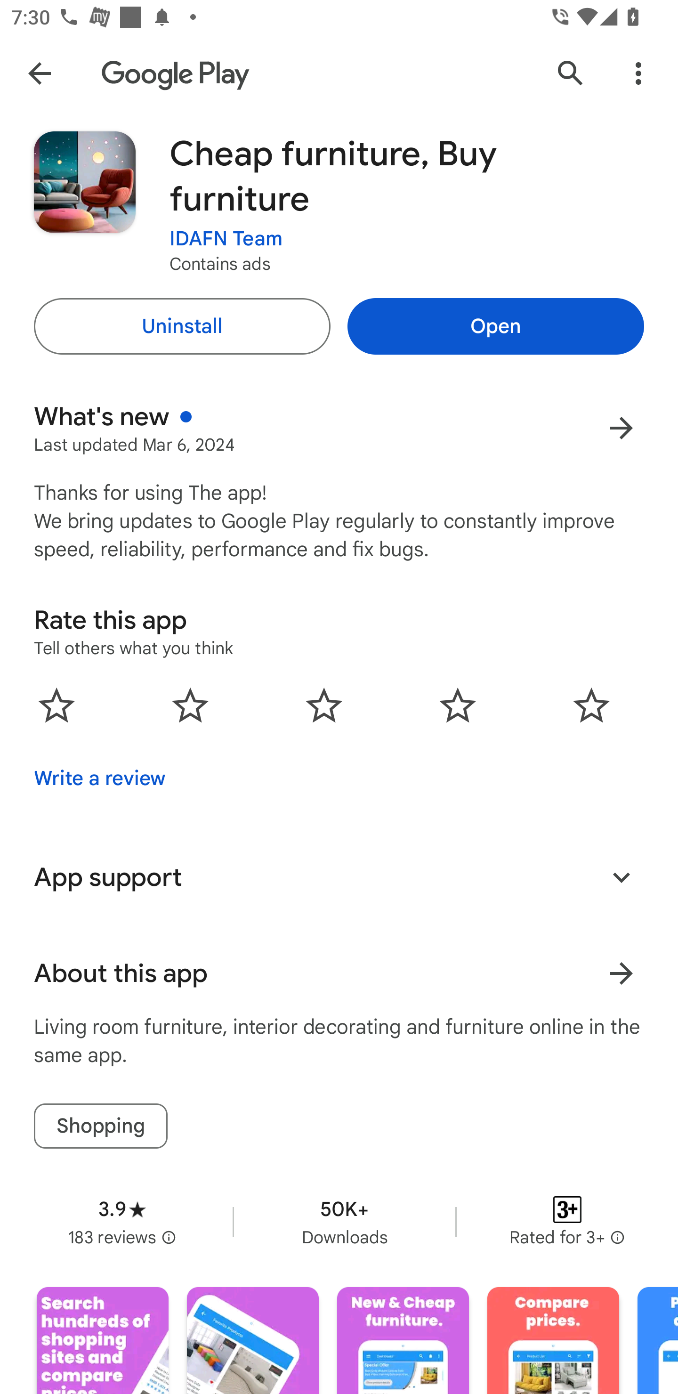 This screenshot has height=1394, width=678. What do you see at coordinates (252, 1340) in the screenshot?
I see `Screenshot "2" of "7"` at bounding box center [252, 1340].